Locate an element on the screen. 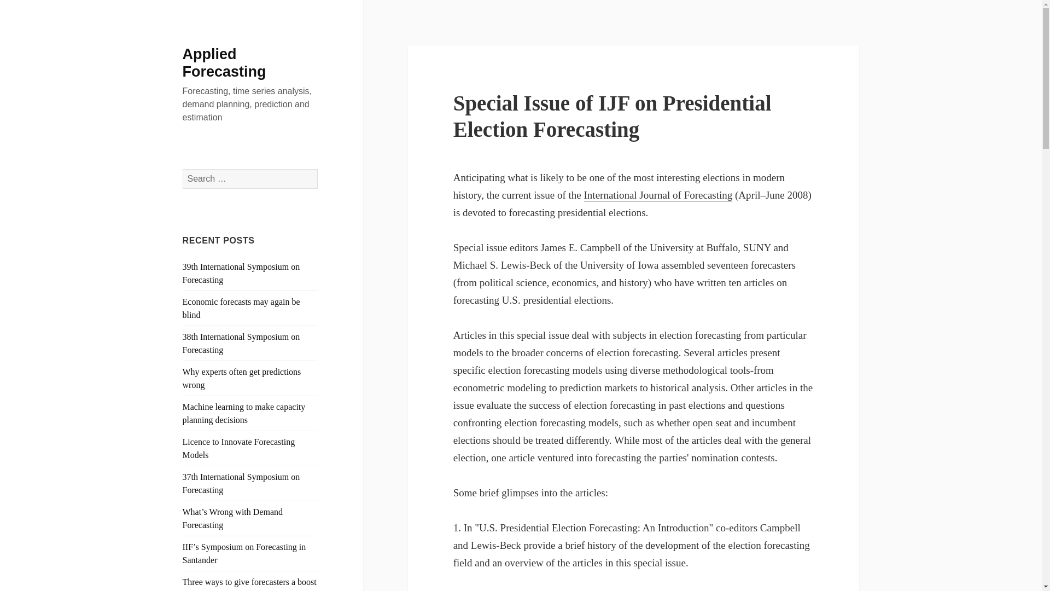 Image resolution: width=1050 pixels, height=591 pixels. Applied Forecasting is located at coordinates (224, 62).